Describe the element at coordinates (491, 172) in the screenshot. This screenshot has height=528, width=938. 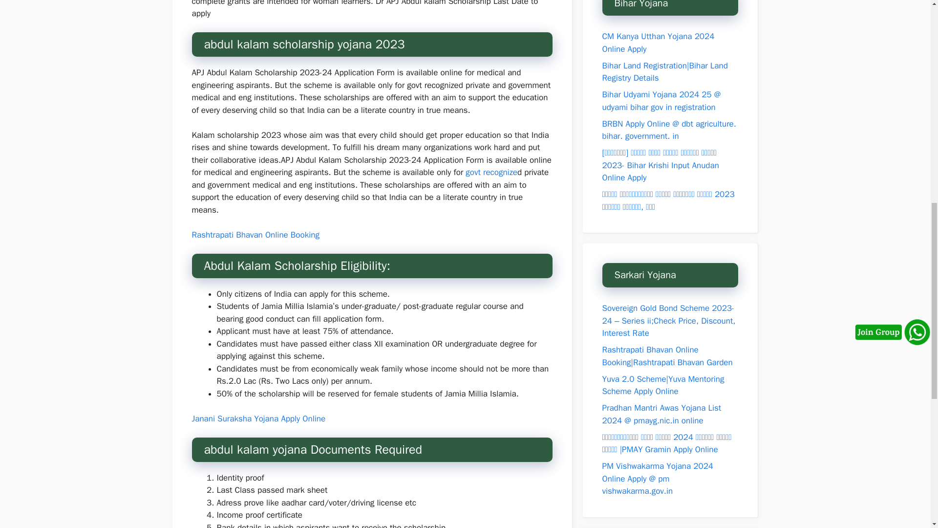
I see `govt recognize` at that location.